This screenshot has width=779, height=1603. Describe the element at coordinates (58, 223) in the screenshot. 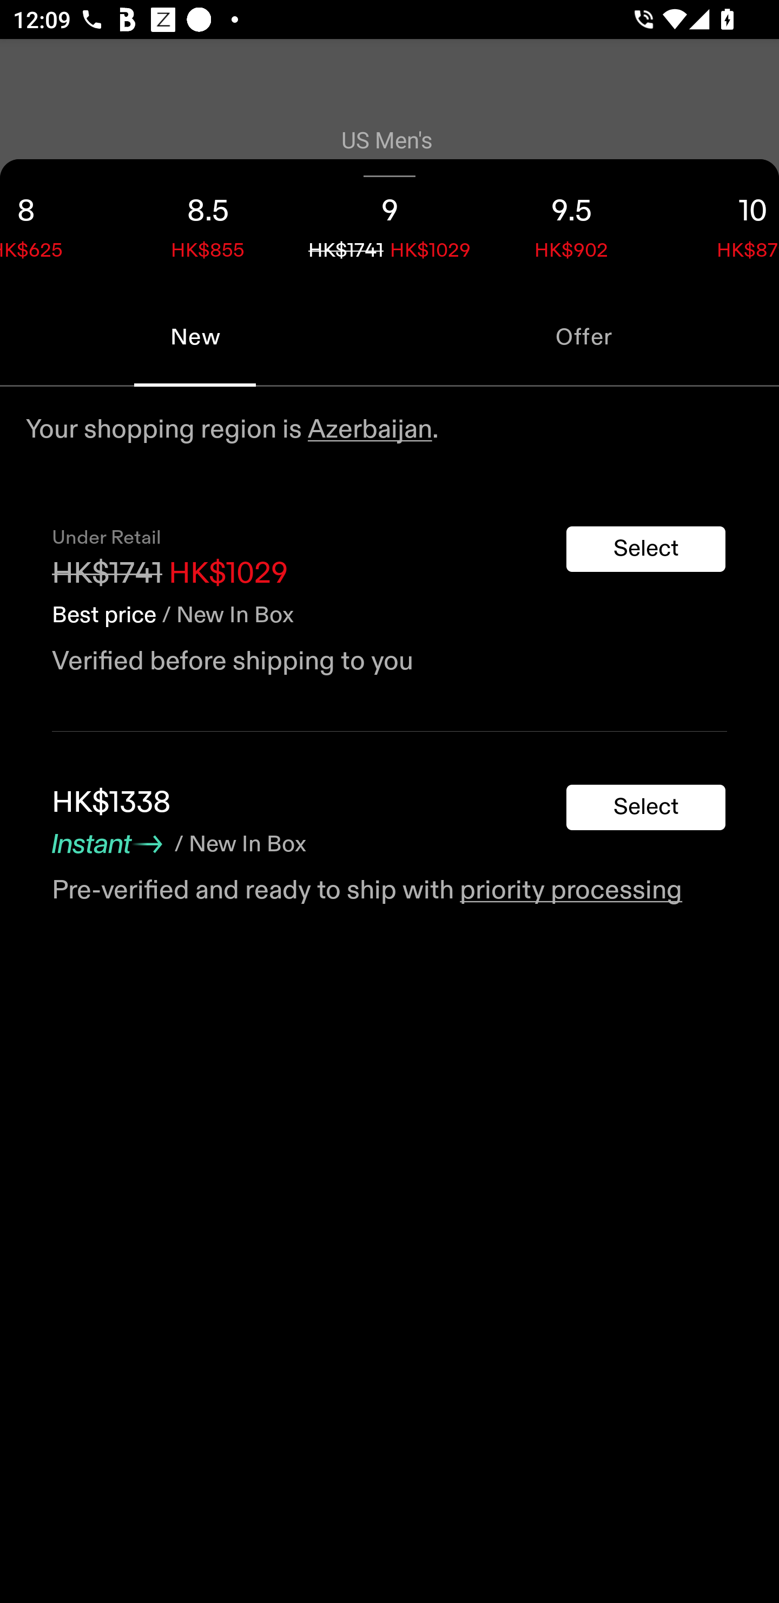

I see `8 HK$625` at that location.